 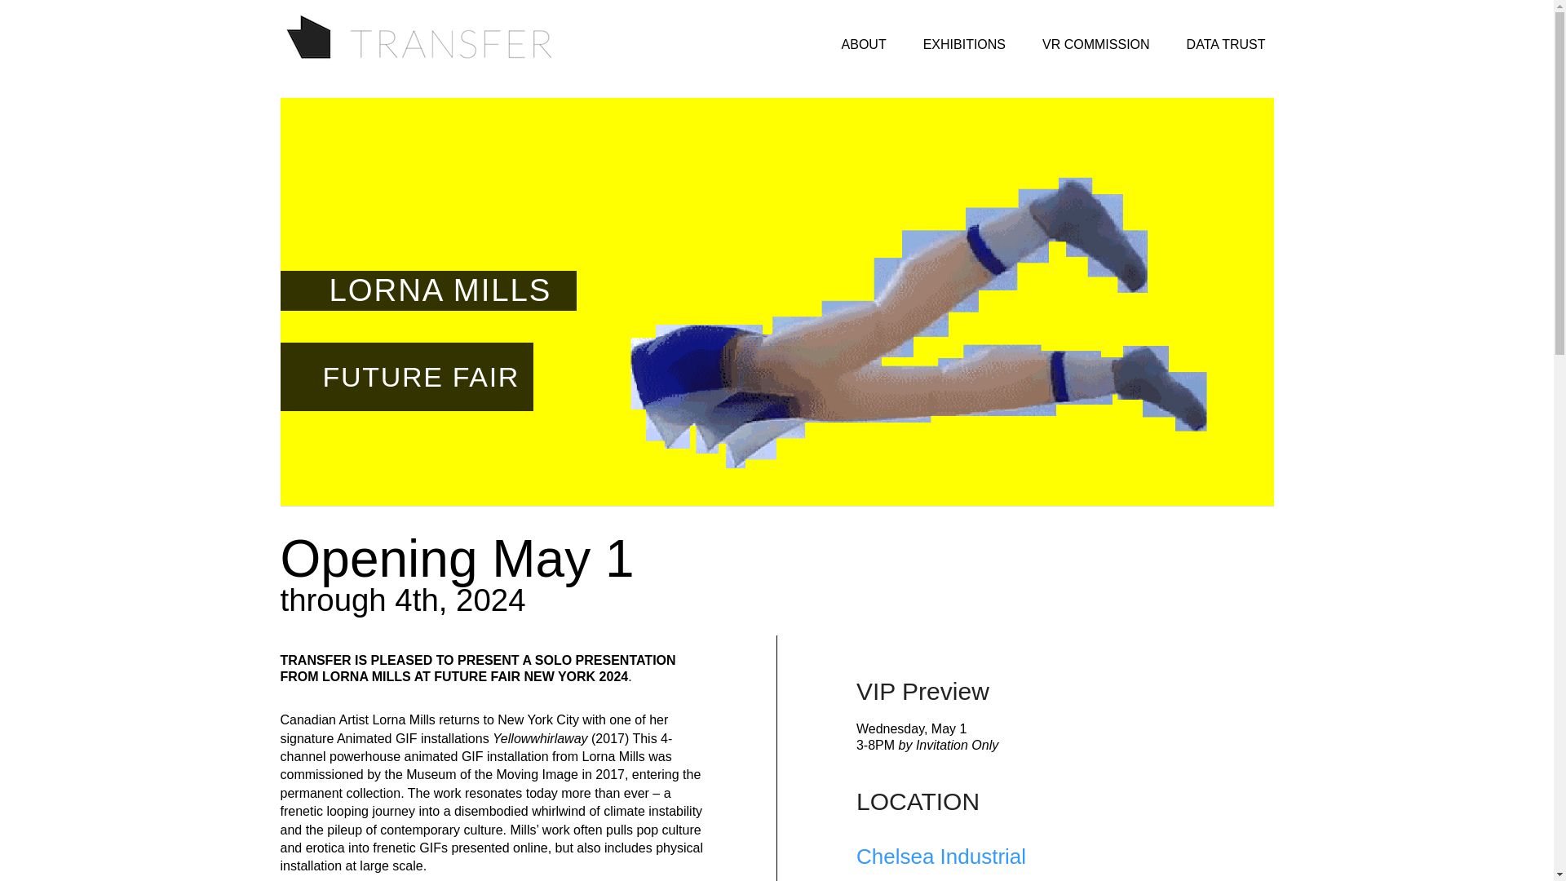 What do you see at coordinates (863, 44) in the screenshot?
I see `ABOUT` at bounding box center [863, 44].